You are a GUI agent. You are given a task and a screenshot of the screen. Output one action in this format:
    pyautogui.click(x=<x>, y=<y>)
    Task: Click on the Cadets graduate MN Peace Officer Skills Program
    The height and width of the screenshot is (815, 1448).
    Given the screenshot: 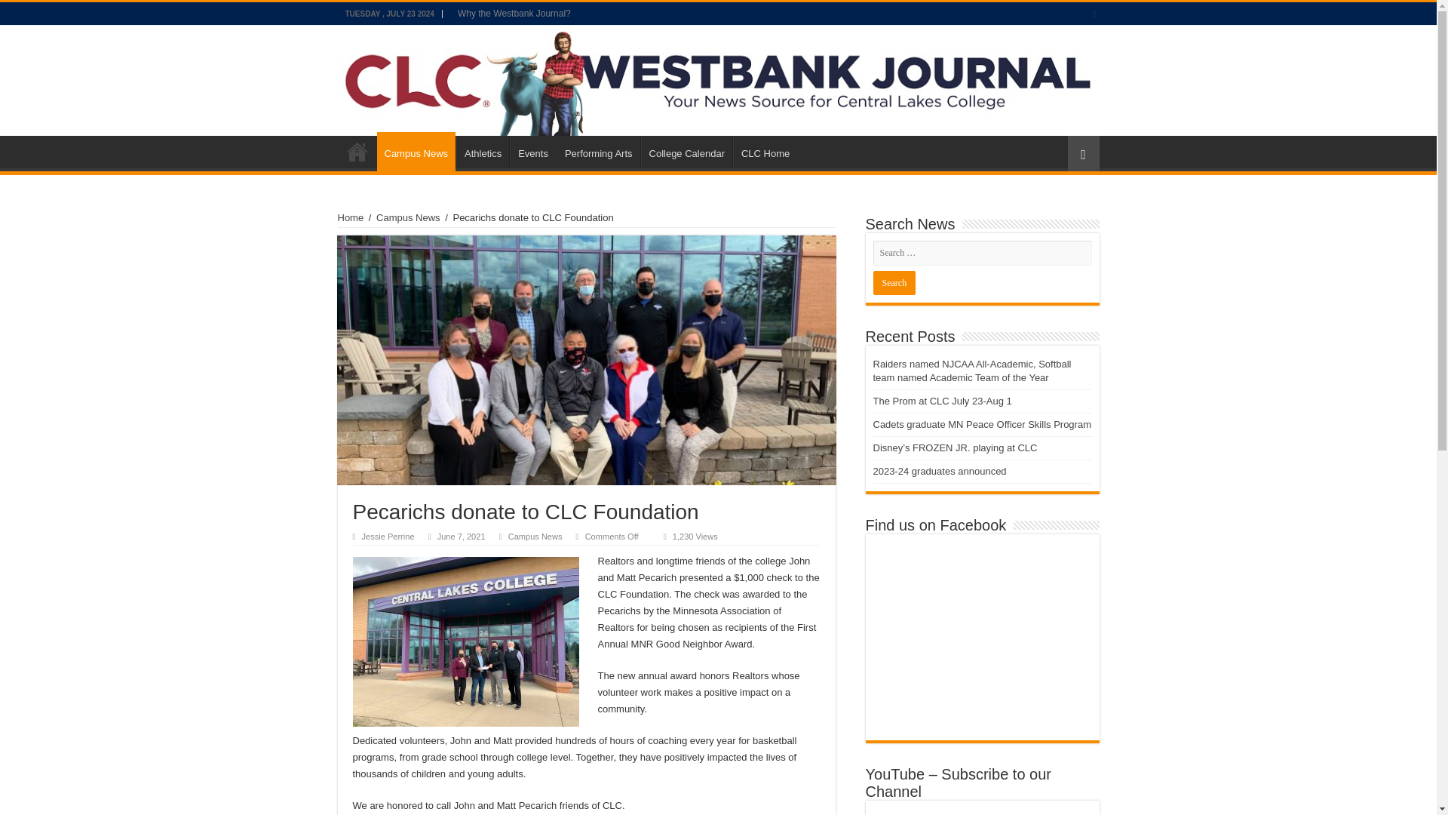 What is the action you would take?
    pyautogui.click(x=982, y=424)
    